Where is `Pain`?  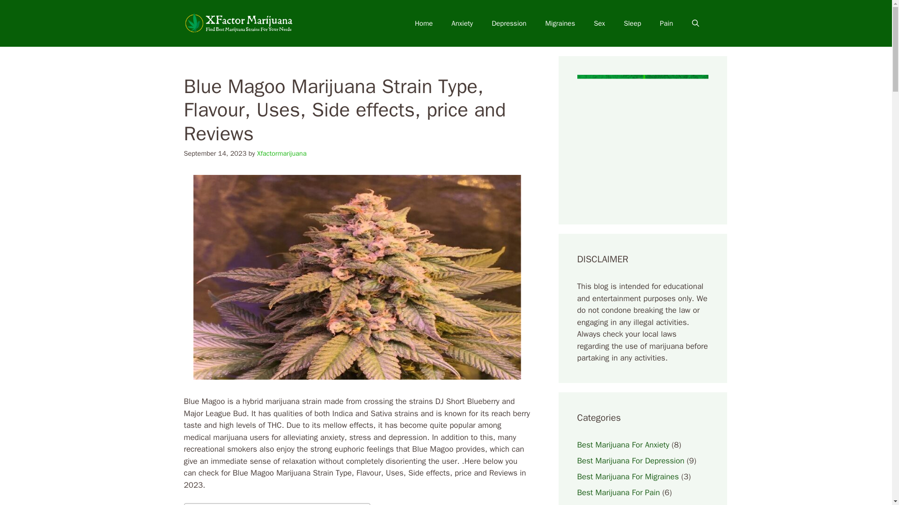 Pain is located at coordinates (666, 23).